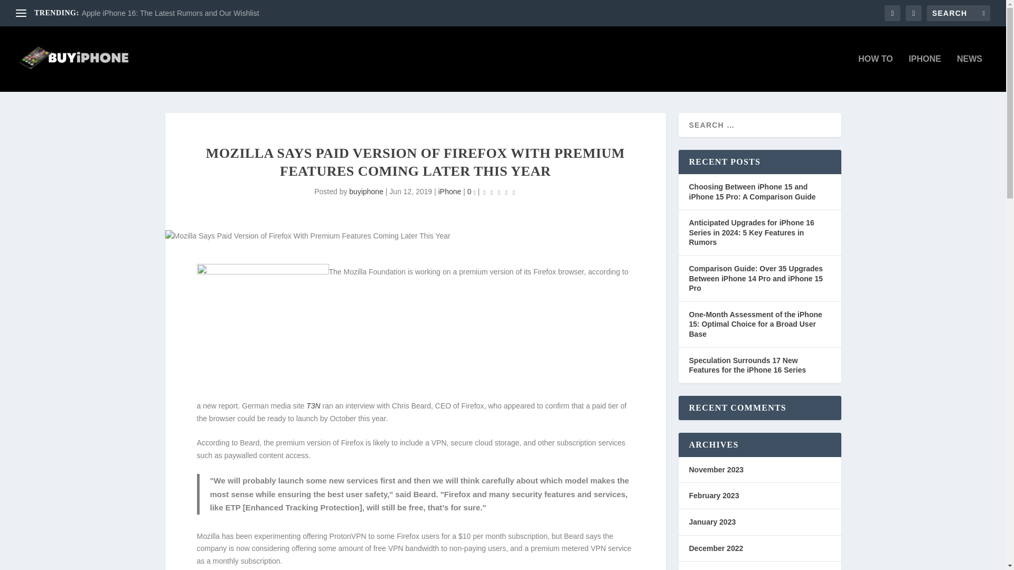 This screenshot has height=570, width=1014. Describe the element at coordinates (970, 73) in the screenshot. I see `NEWS` at that location.